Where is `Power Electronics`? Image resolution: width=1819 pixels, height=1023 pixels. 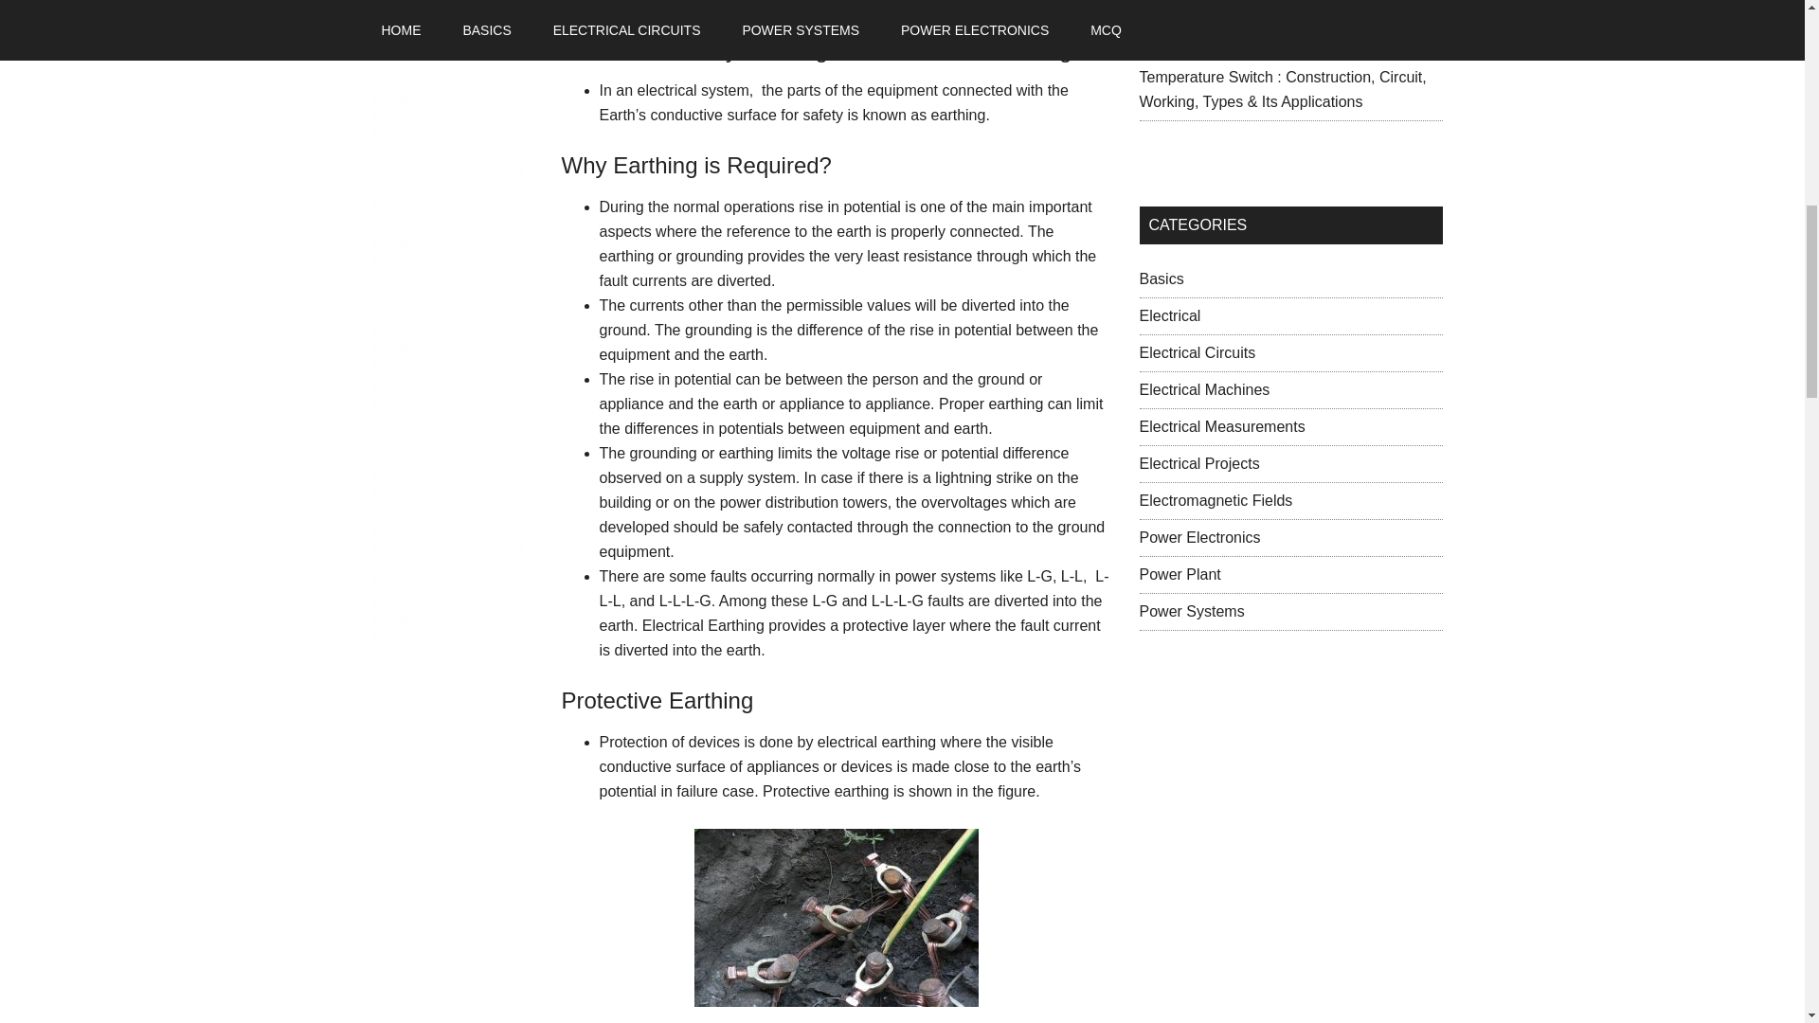
Power Electronics is located at coordinates (1199, 537).